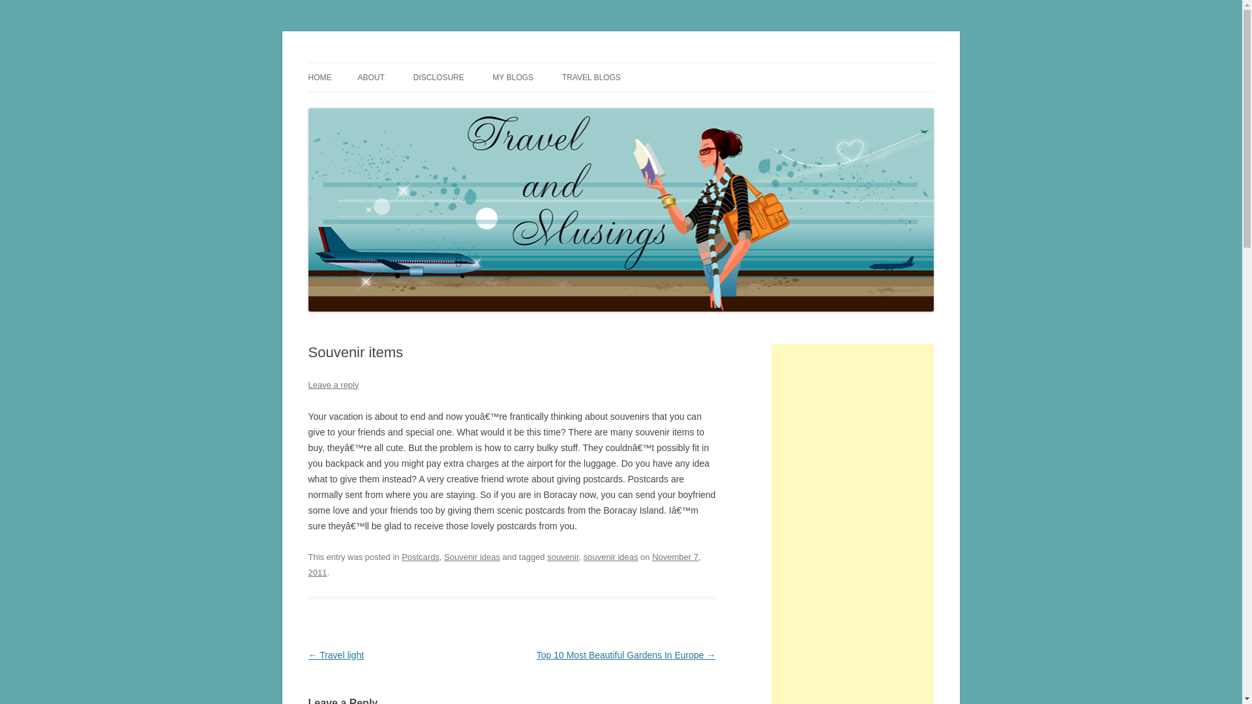  What do you see at coordinates (503, 565) in the screenshot?
I see `5:40 pm` at bounding box center [503, 565].